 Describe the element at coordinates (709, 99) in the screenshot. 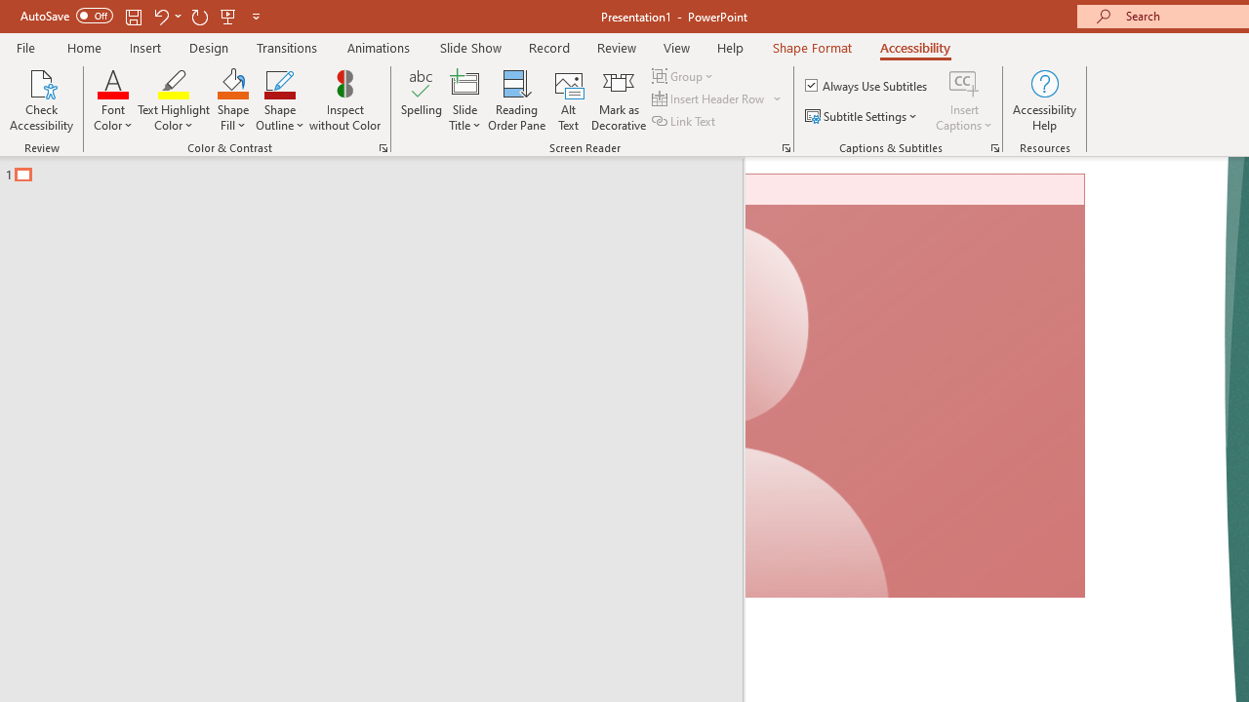

I see `Insert Header Row` at that location.